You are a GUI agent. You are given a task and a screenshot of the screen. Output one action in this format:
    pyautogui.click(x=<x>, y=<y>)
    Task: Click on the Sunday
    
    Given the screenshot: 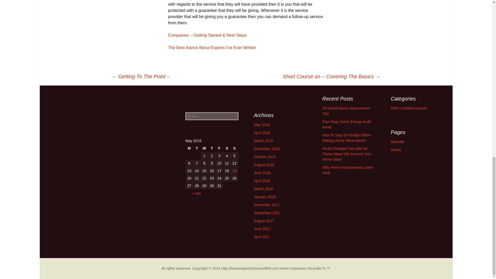 What is the action you would take?
    pyautogui.click(x=234, y=148)
    